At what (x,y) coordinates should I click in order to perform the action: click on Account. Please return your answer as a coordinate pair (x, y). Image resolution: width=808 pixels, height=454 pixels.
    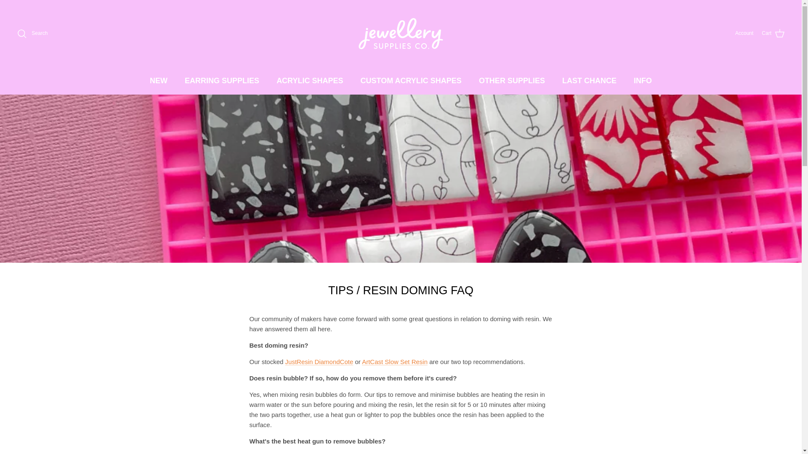
    Looking at the image, I should click on (744, 33).